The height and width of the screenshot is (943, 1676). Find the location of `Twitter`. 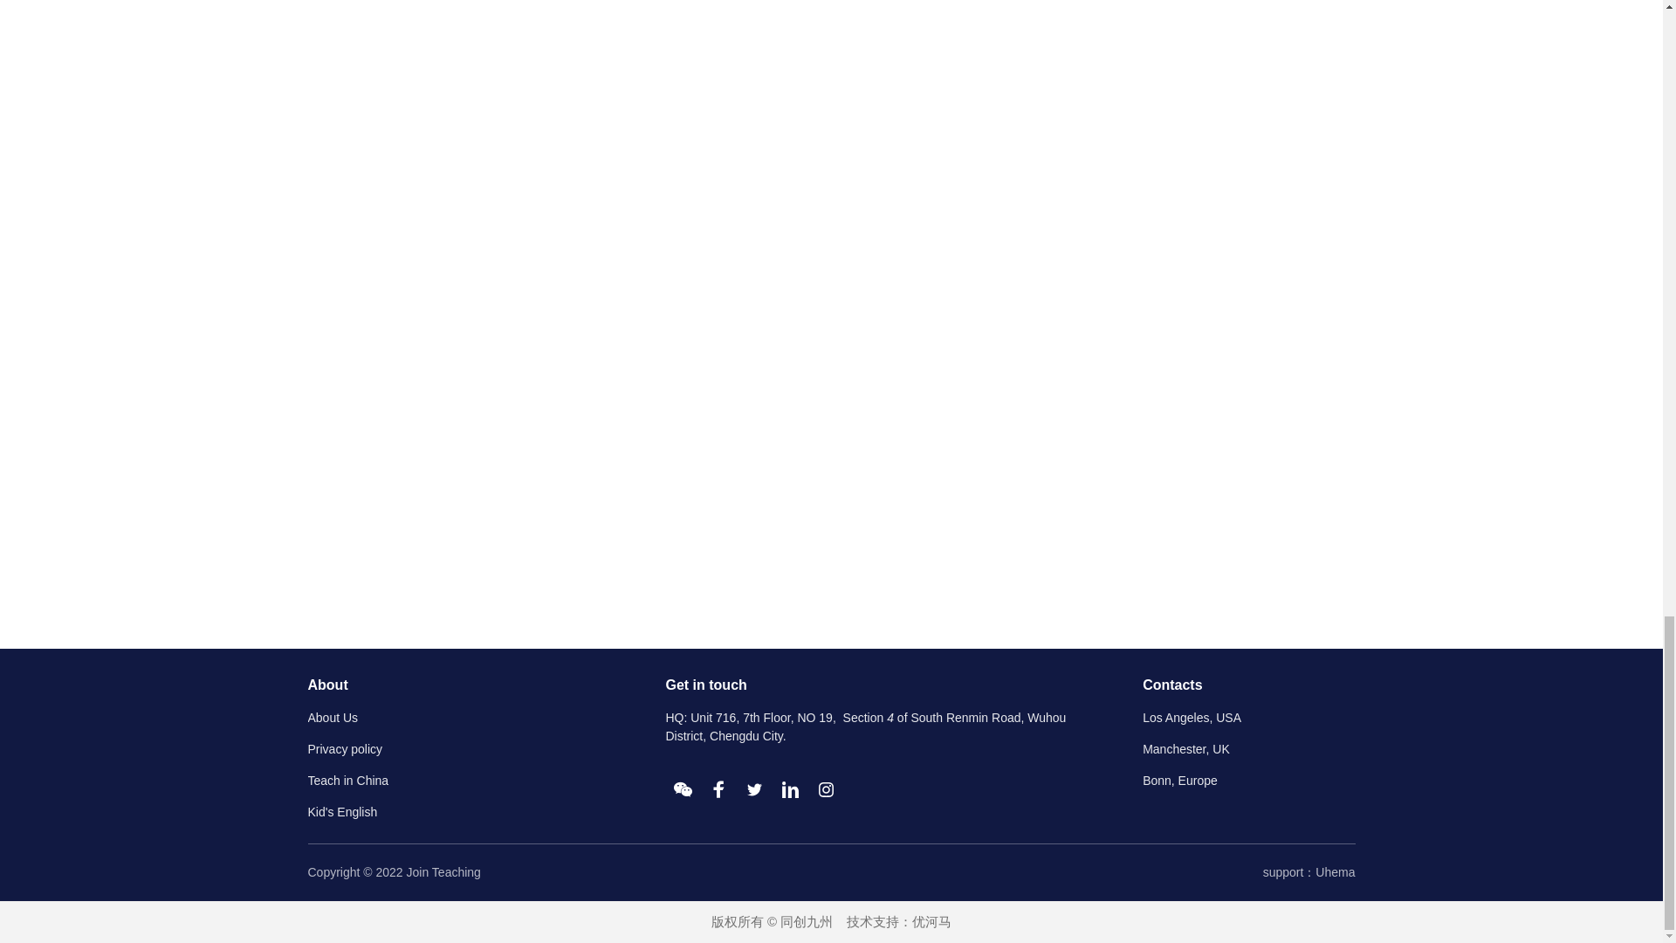

Twitter is located at coordinates (754, 789).